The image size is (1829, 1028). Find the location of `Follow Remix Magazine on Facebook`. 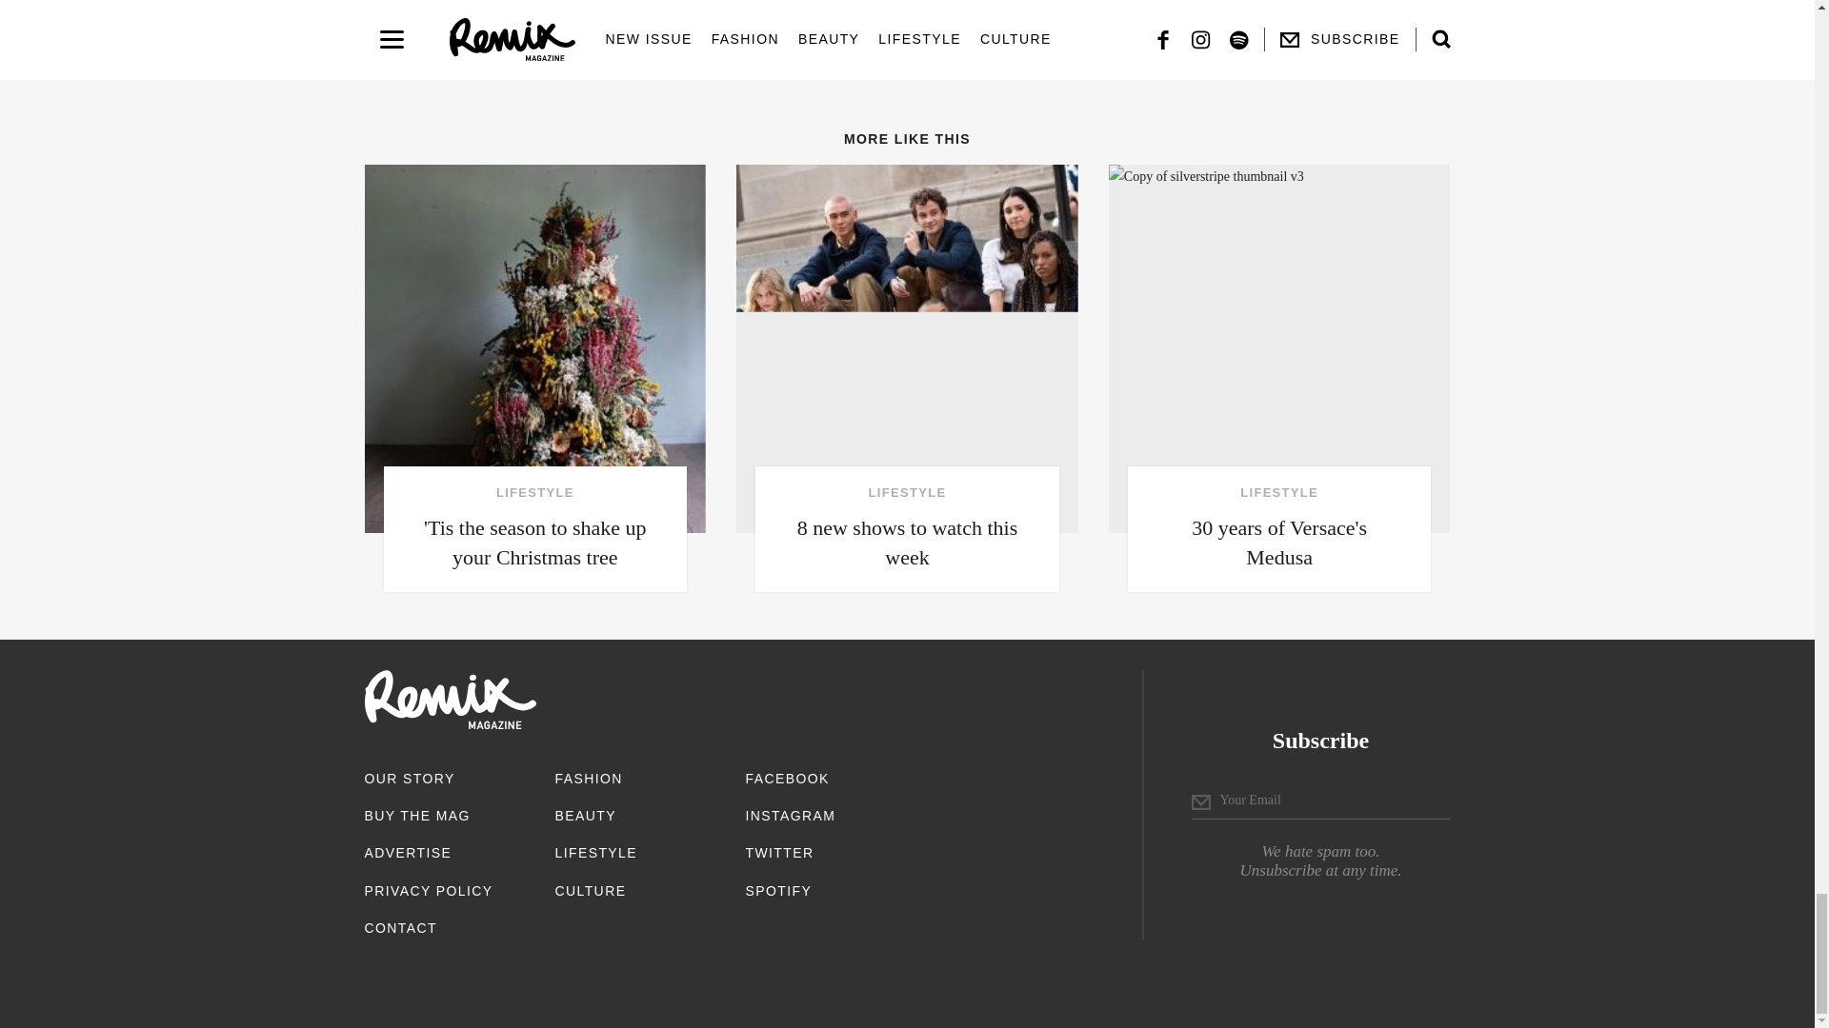

Follow Remix Magazine on Facebook is located at coordinates (786, 779).